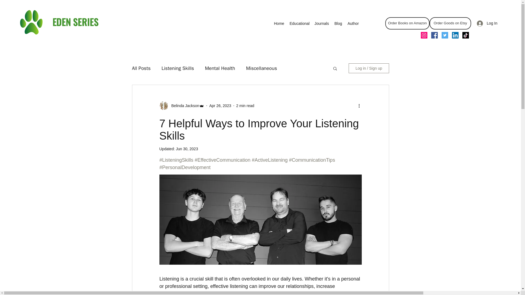 Image resolution: width=525 pixels, height=295 pixels. Describe the element at coordinates (182, 105) in the screenshot. I see `Belinda Jackson` at that location.